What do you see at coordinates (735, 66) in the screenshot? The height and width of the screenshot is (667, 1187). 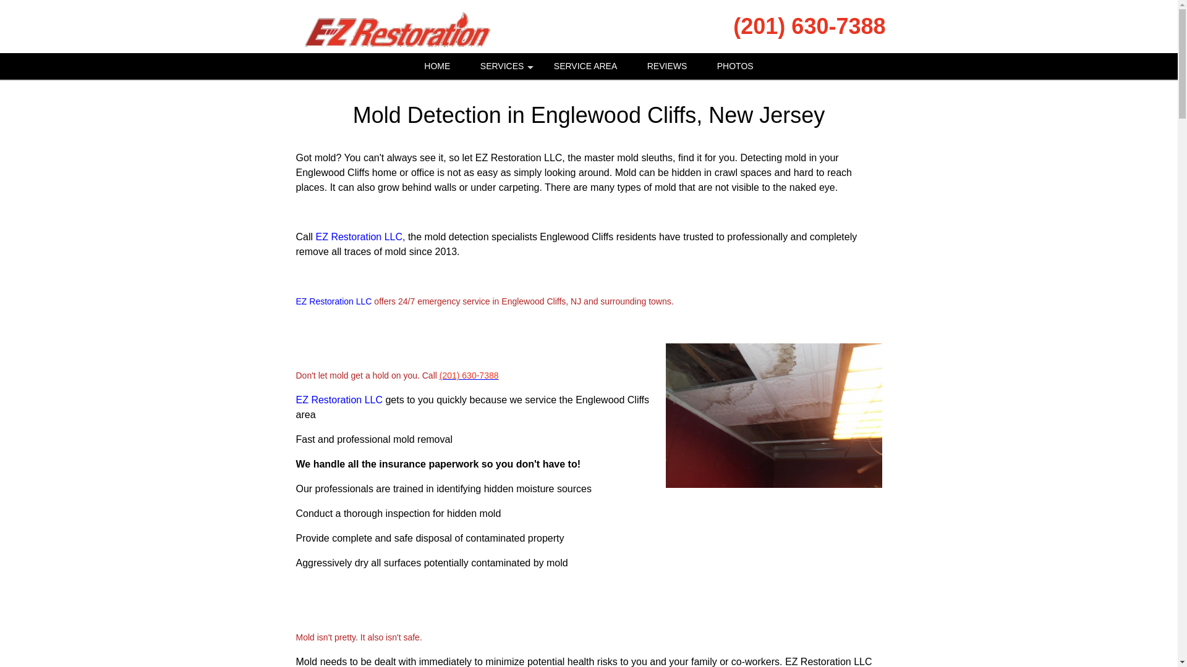 I see `PHOTOS` at bounding box center [735, 66].